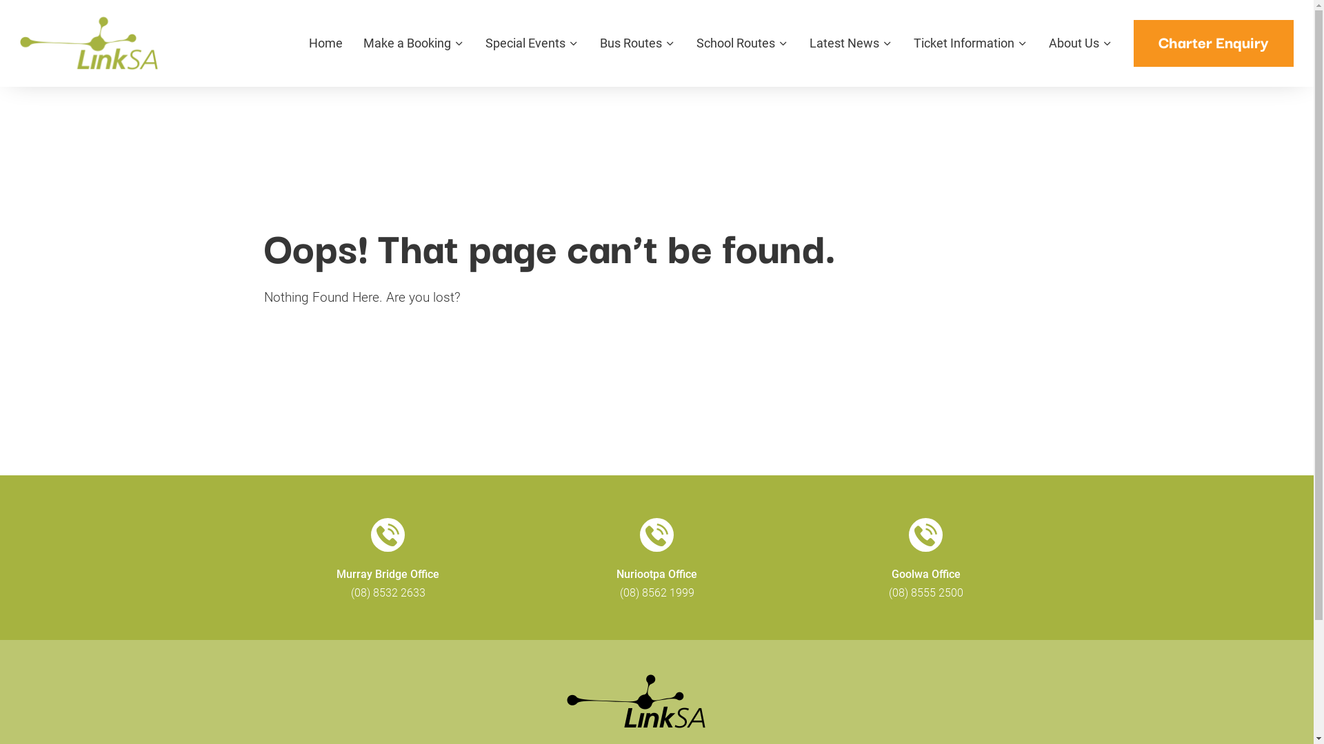  What do you see at coordinates (325, 47) in the screenshot?
I see `Home` at bounding box center [325, 47].